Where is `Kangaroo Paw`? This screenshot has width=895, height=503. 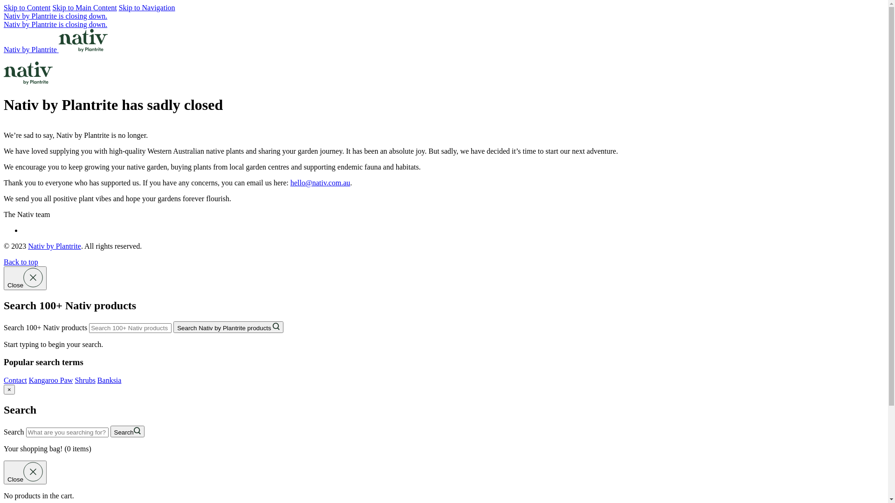 Kangaroo Paw is located at coordinates (51, 380).